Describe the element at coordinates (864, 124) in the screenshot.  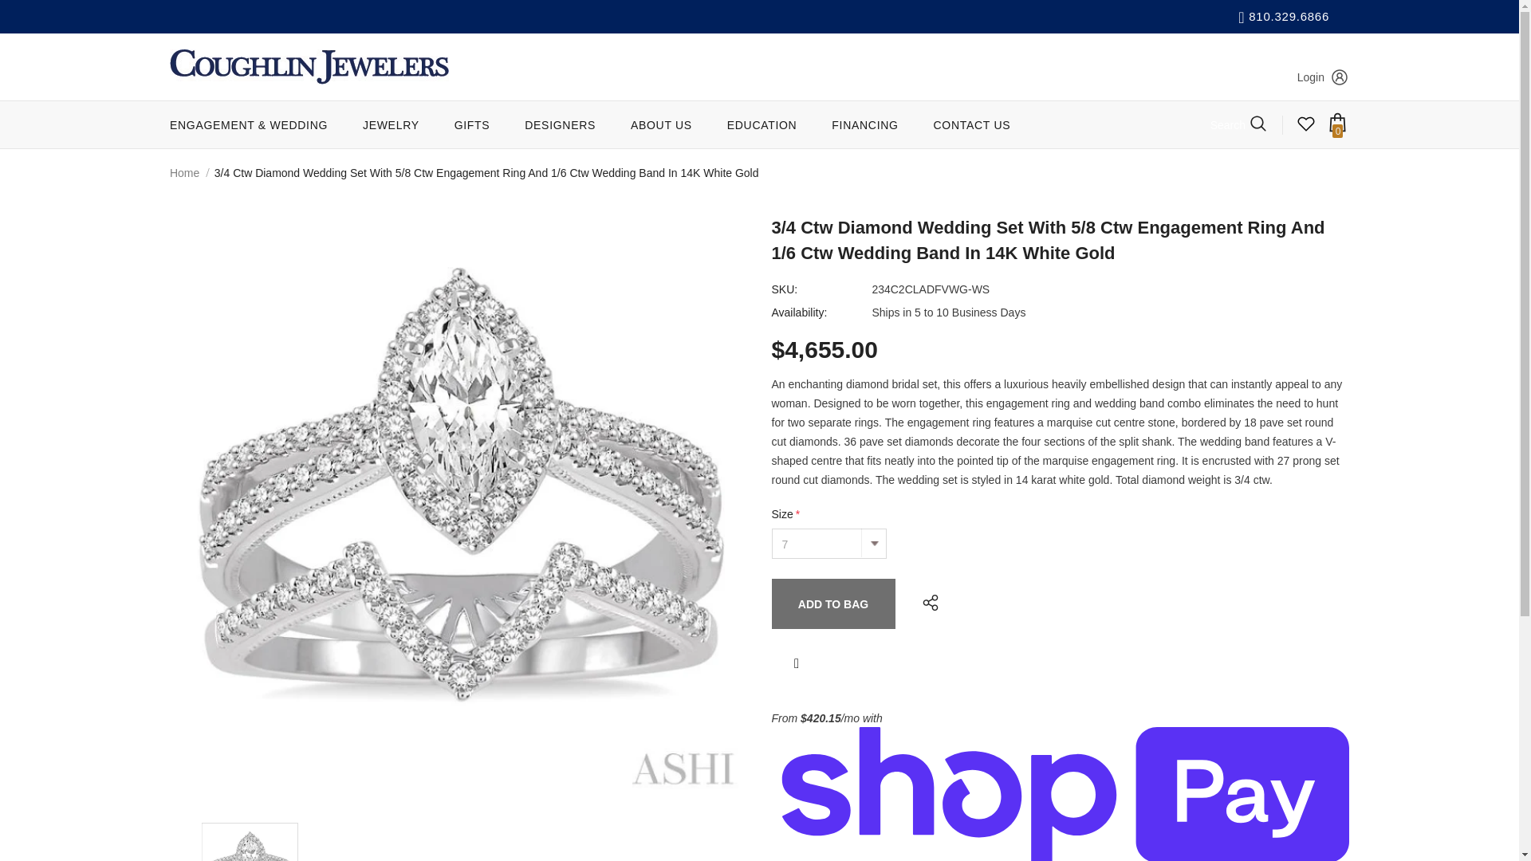
I see `FINANCING` at that location.